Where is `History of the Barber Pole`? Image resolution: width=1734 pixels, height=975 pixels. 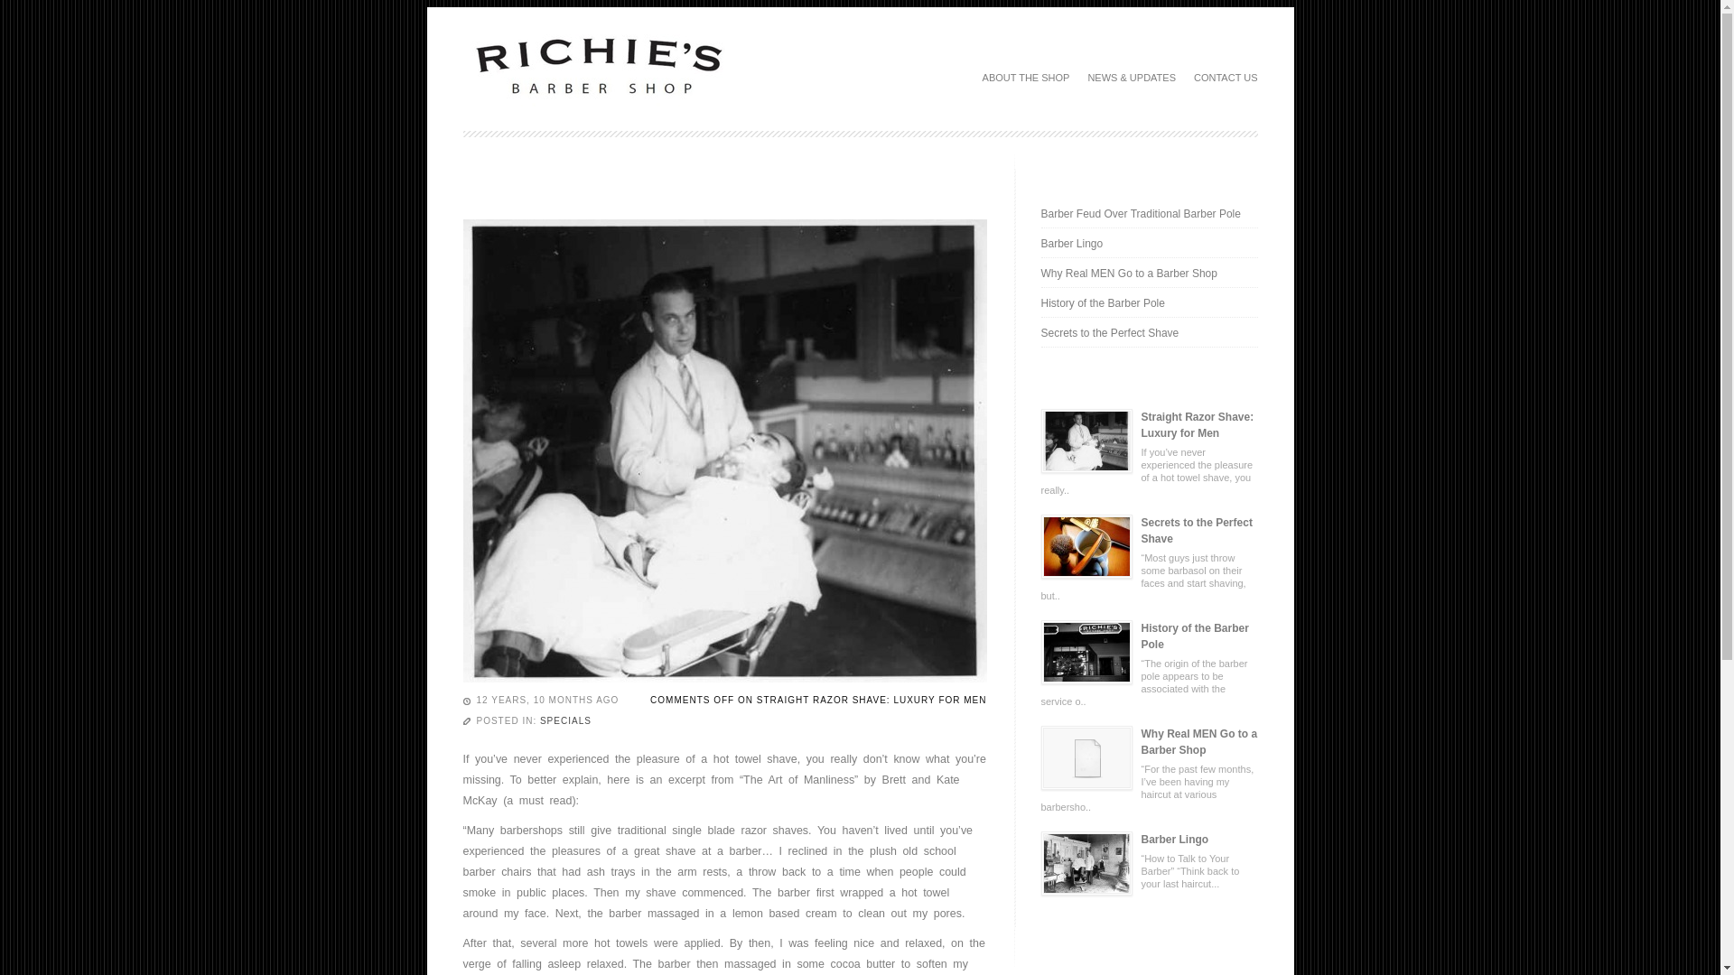
History of the Barber Pole is located at coordinates (1086, 652).